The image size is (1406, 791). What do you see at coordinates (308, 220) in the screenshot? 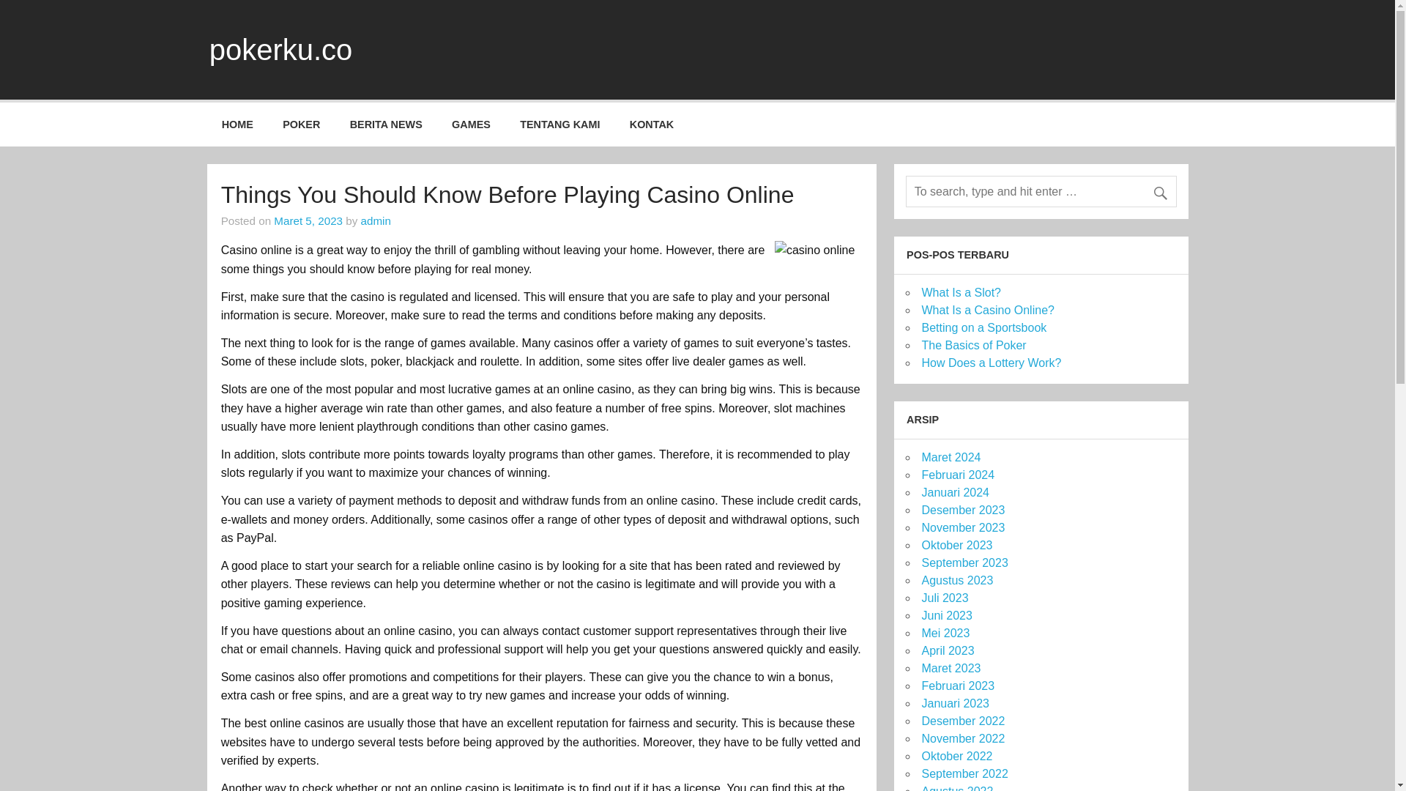
I see `Maret 5, 2023` at bounding box center [308, 220].